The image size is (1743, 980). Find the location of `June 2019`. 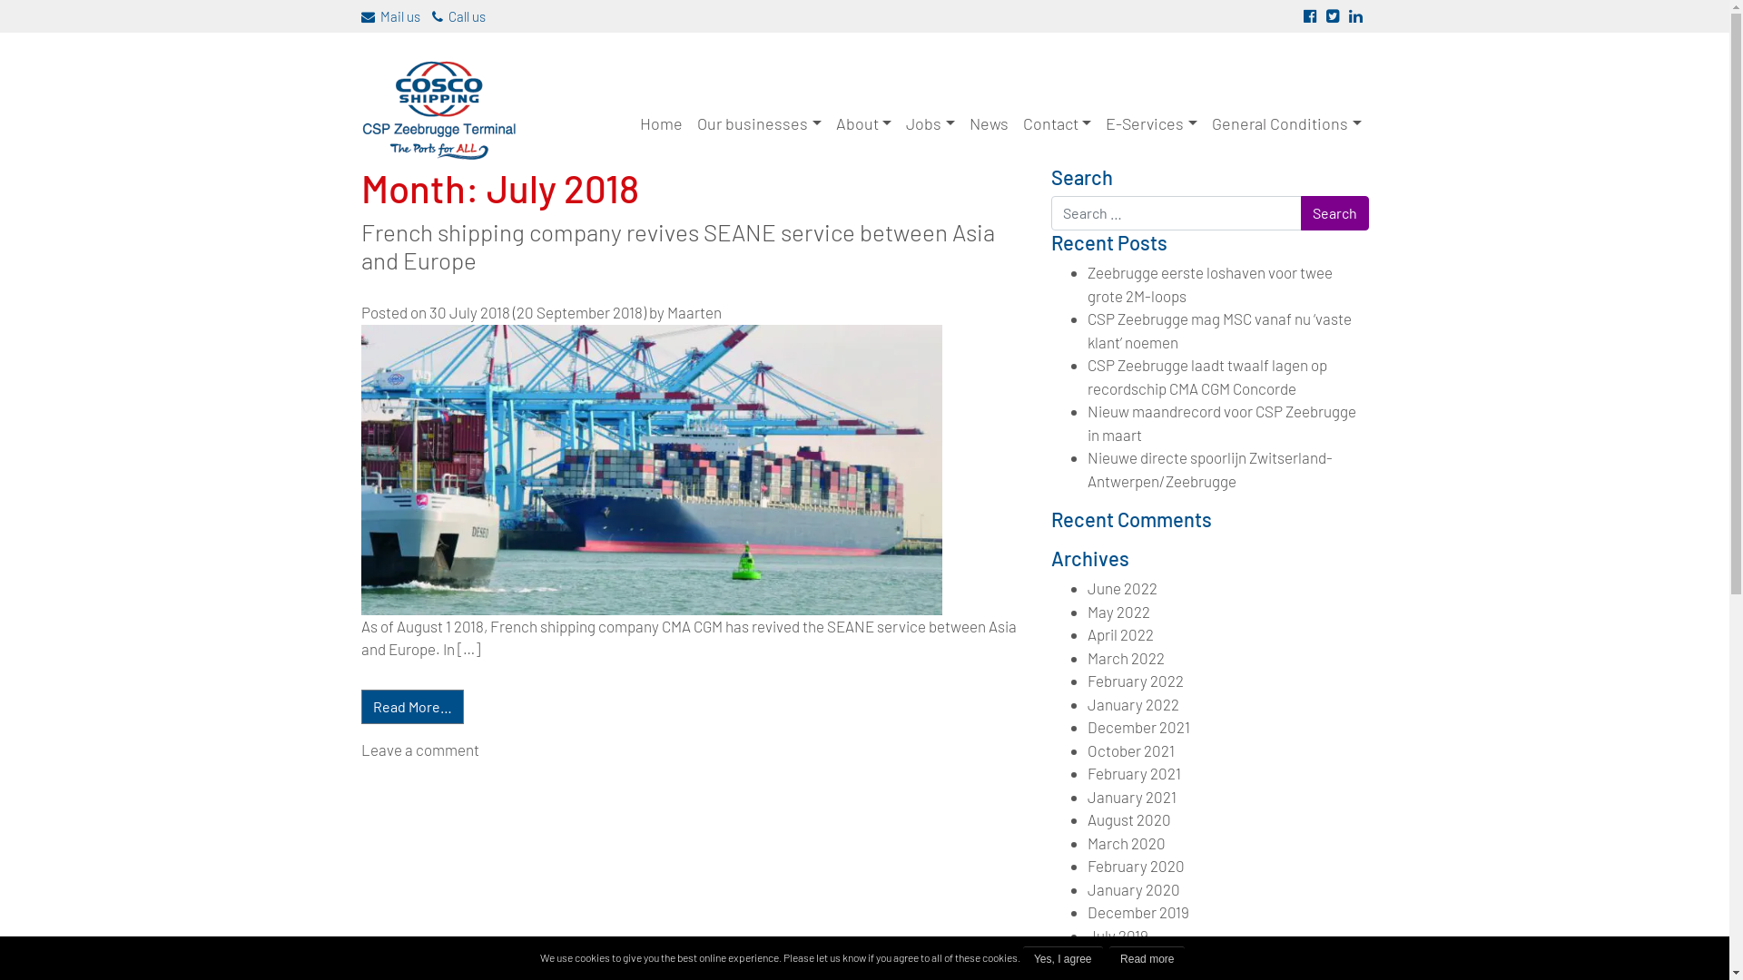

June 2019 is located at coordinates (1120, 958).